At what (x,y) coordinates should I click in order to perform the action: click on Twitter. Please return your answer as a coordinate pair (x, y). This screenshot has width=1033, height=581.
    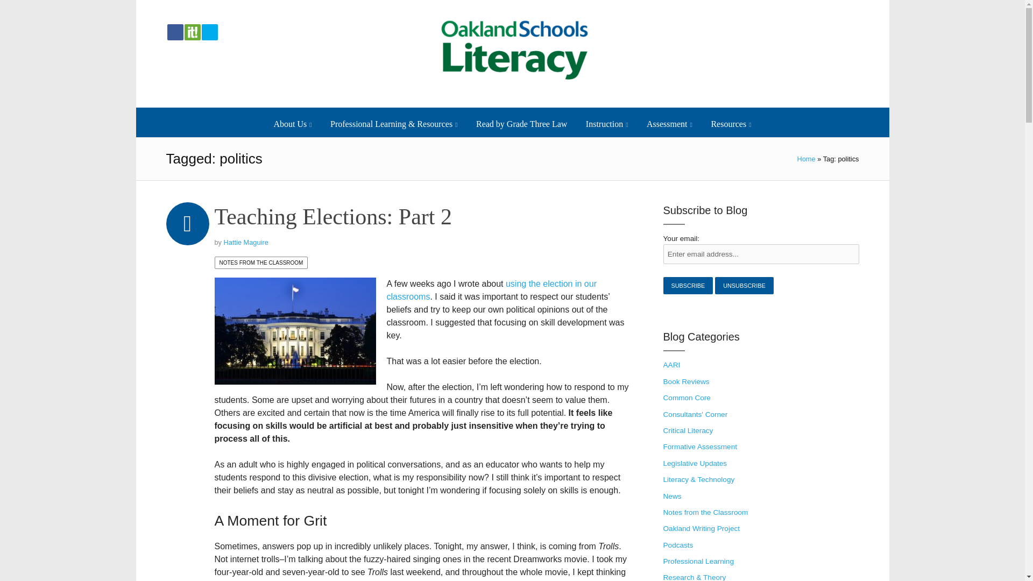
    Looking at the image, I should click on (209, 32).